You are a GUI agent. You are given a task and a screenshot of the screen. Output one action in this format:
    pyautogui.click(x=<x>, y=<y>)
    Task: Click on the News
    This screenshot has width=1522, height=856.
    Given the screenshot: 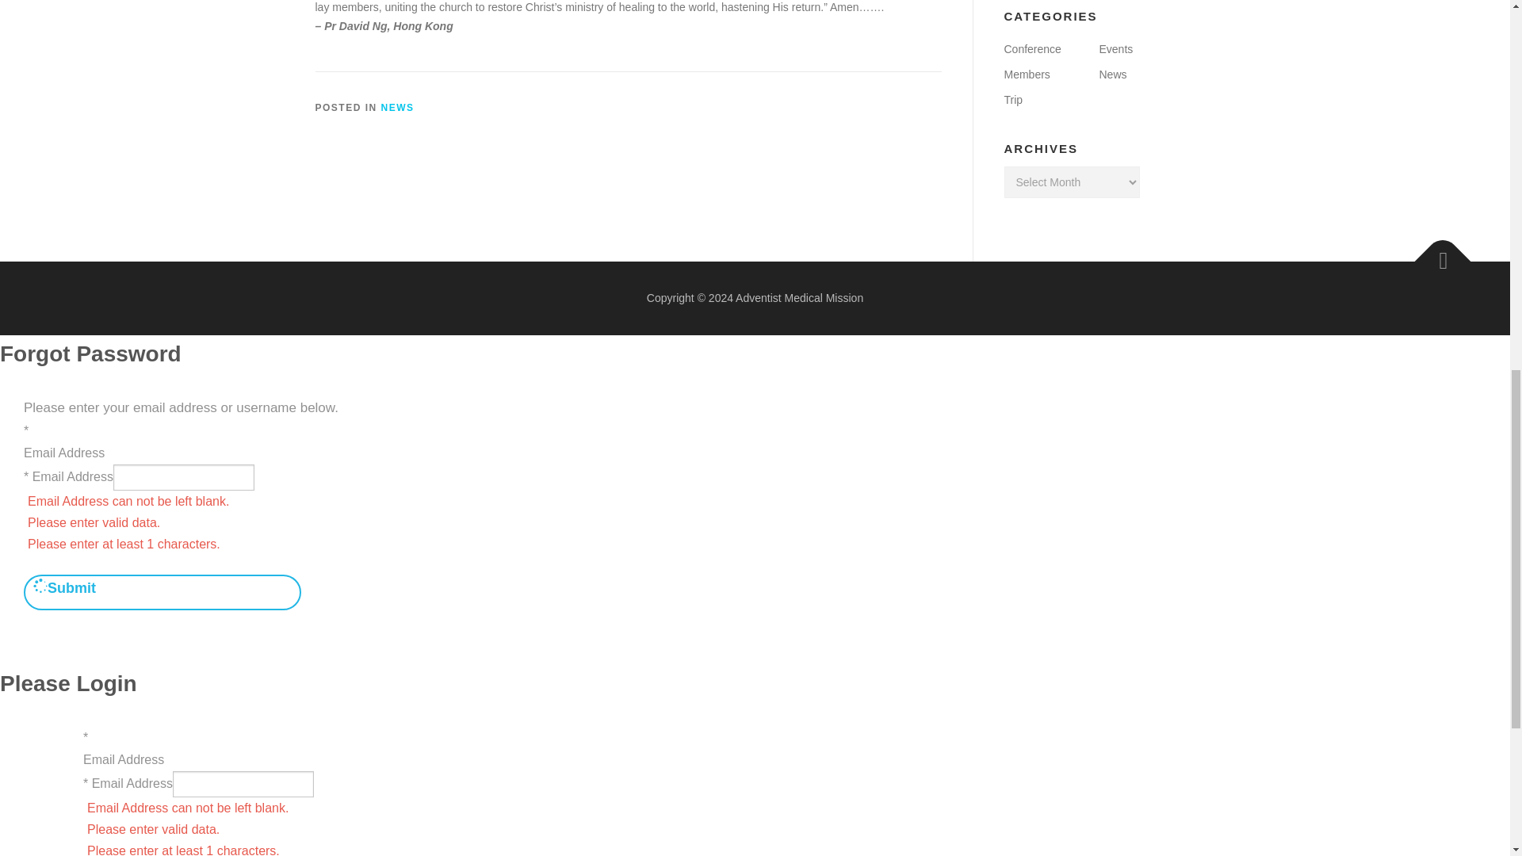 What is the action you would take?
    pyautogui.click(x=1112, y=75)
    